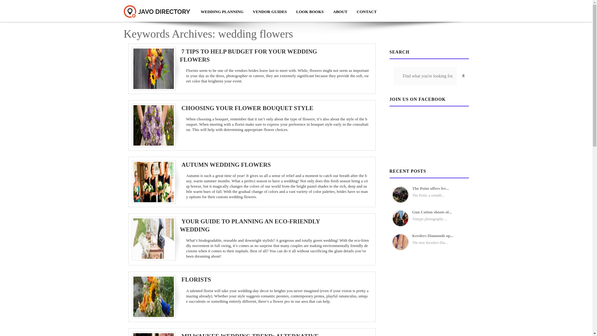 This screenshot has width=597, height=336. What do you see at coordinates (340, 12) in the screenshot?
I see `About` at bounding box center [340, 12].